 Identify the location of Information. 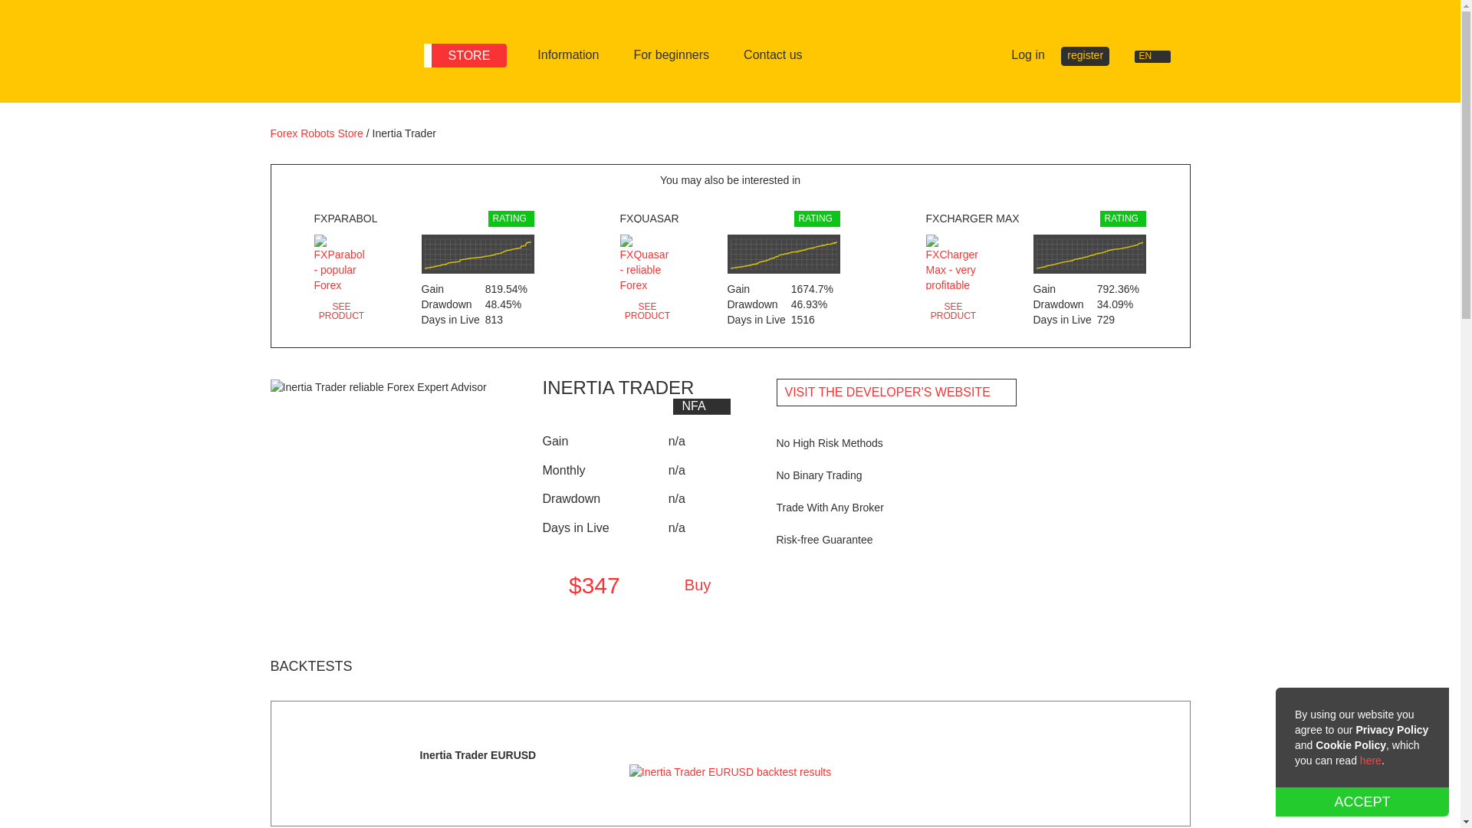
(567, 55).